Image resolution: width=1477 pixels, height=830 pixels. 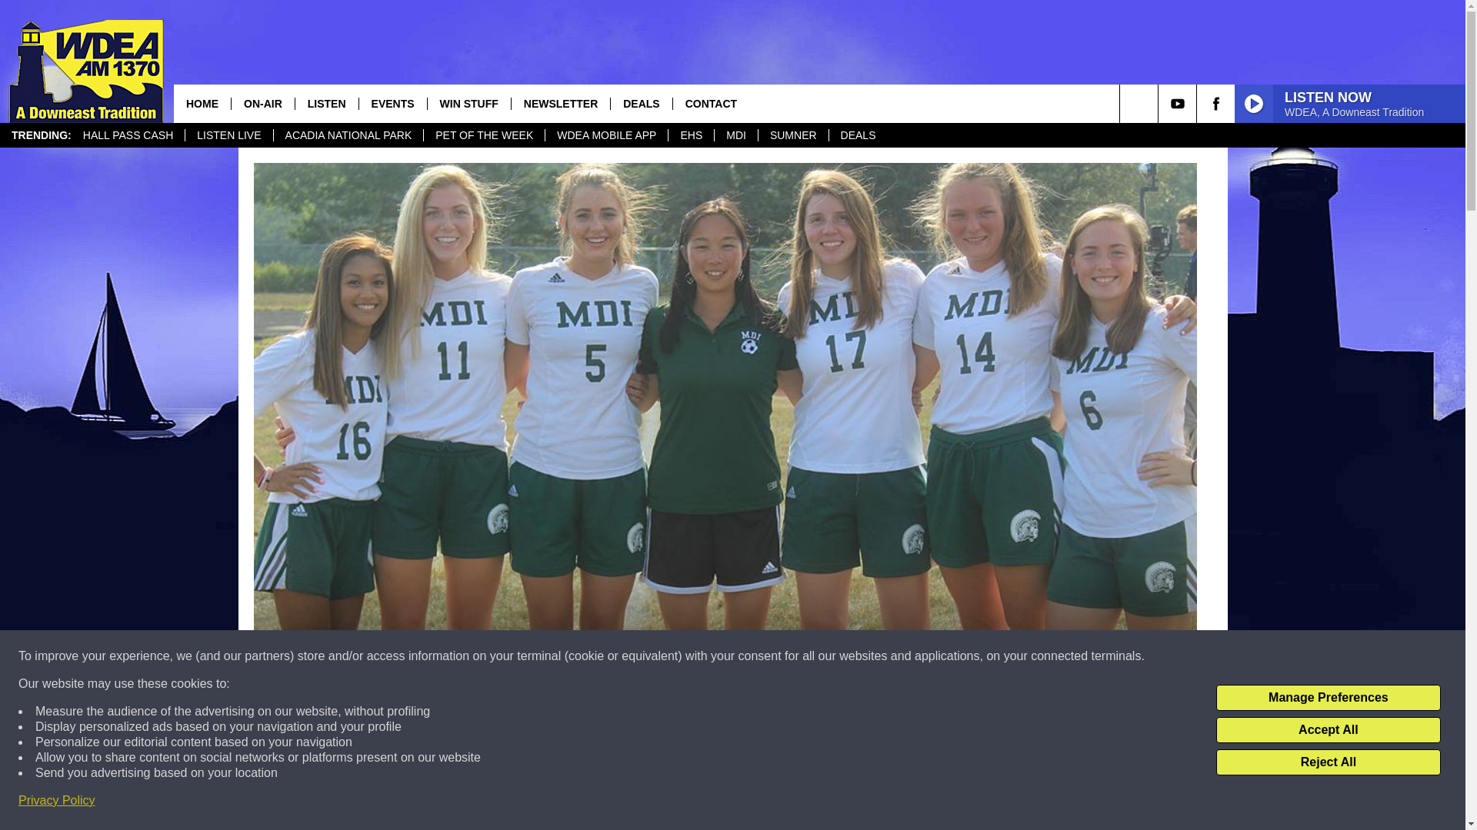 What do you see at coordinates (1328, 762) in the screenshot?
I see `Reject All` at bounding box center [1328, 762].